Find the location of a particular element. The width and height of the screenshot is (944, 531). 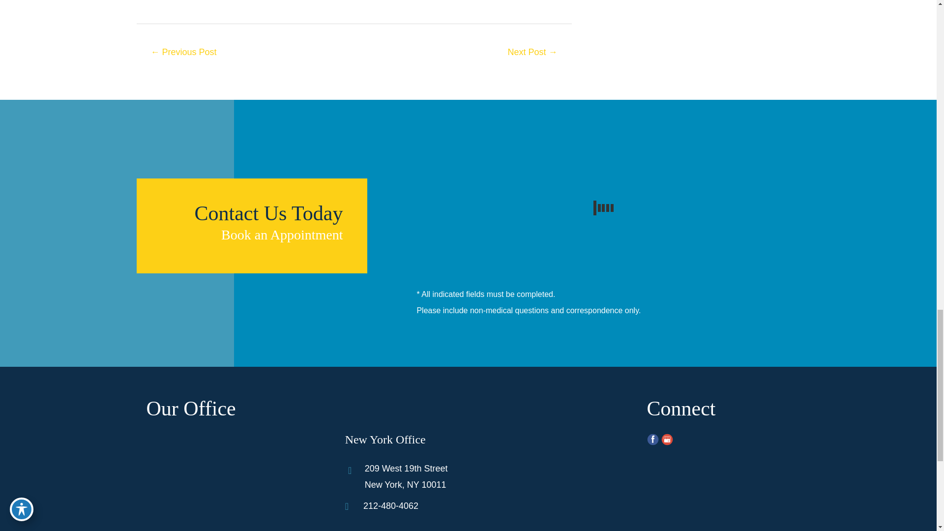

Trouble Breathing: When Should I See the Doctor is located at coordinates (532, 53).